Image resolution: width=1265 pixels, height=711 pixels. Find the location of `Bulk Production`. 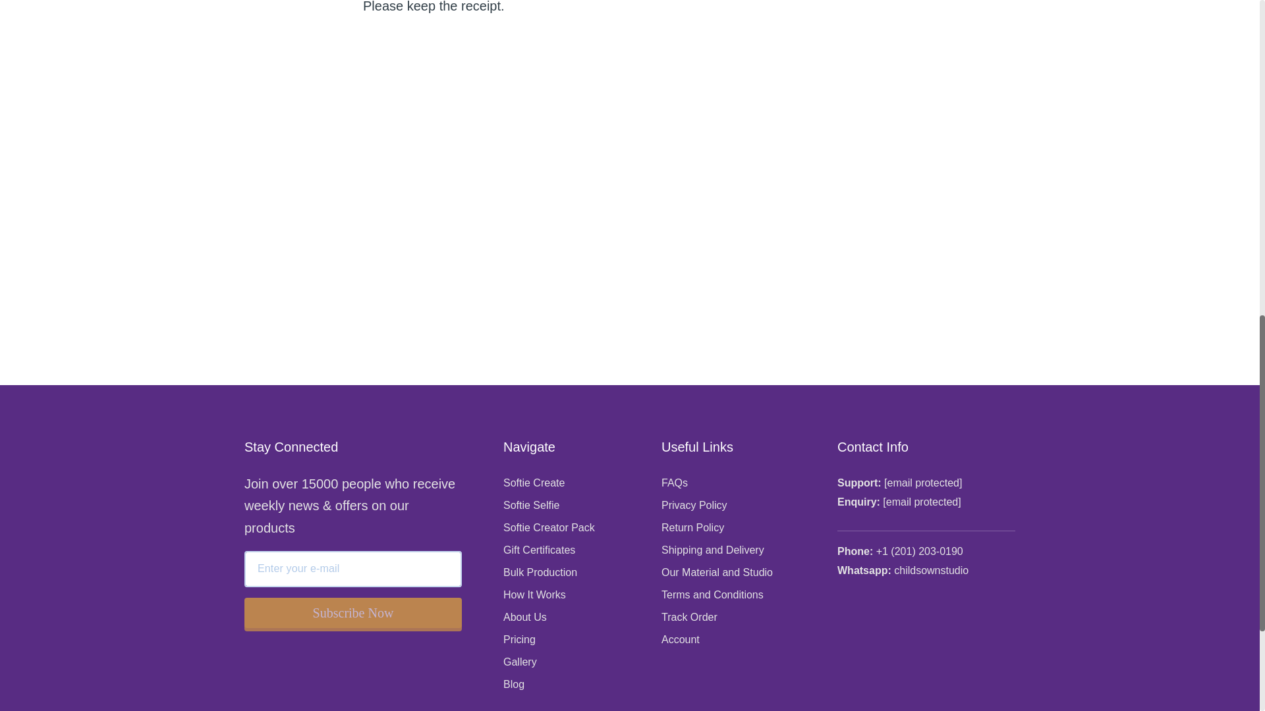

Bulk Production is located at coordinates (540, 572).